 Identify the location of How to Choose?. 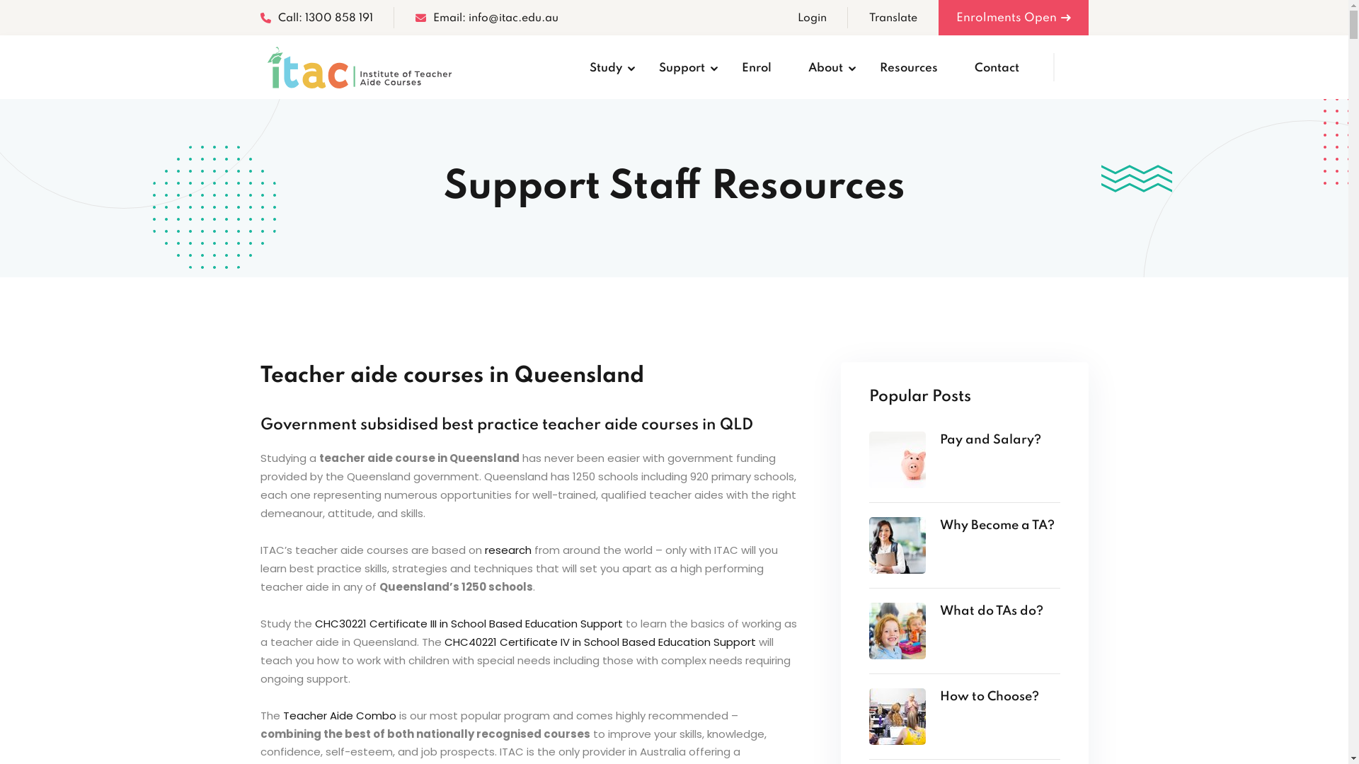
(1000, 698).